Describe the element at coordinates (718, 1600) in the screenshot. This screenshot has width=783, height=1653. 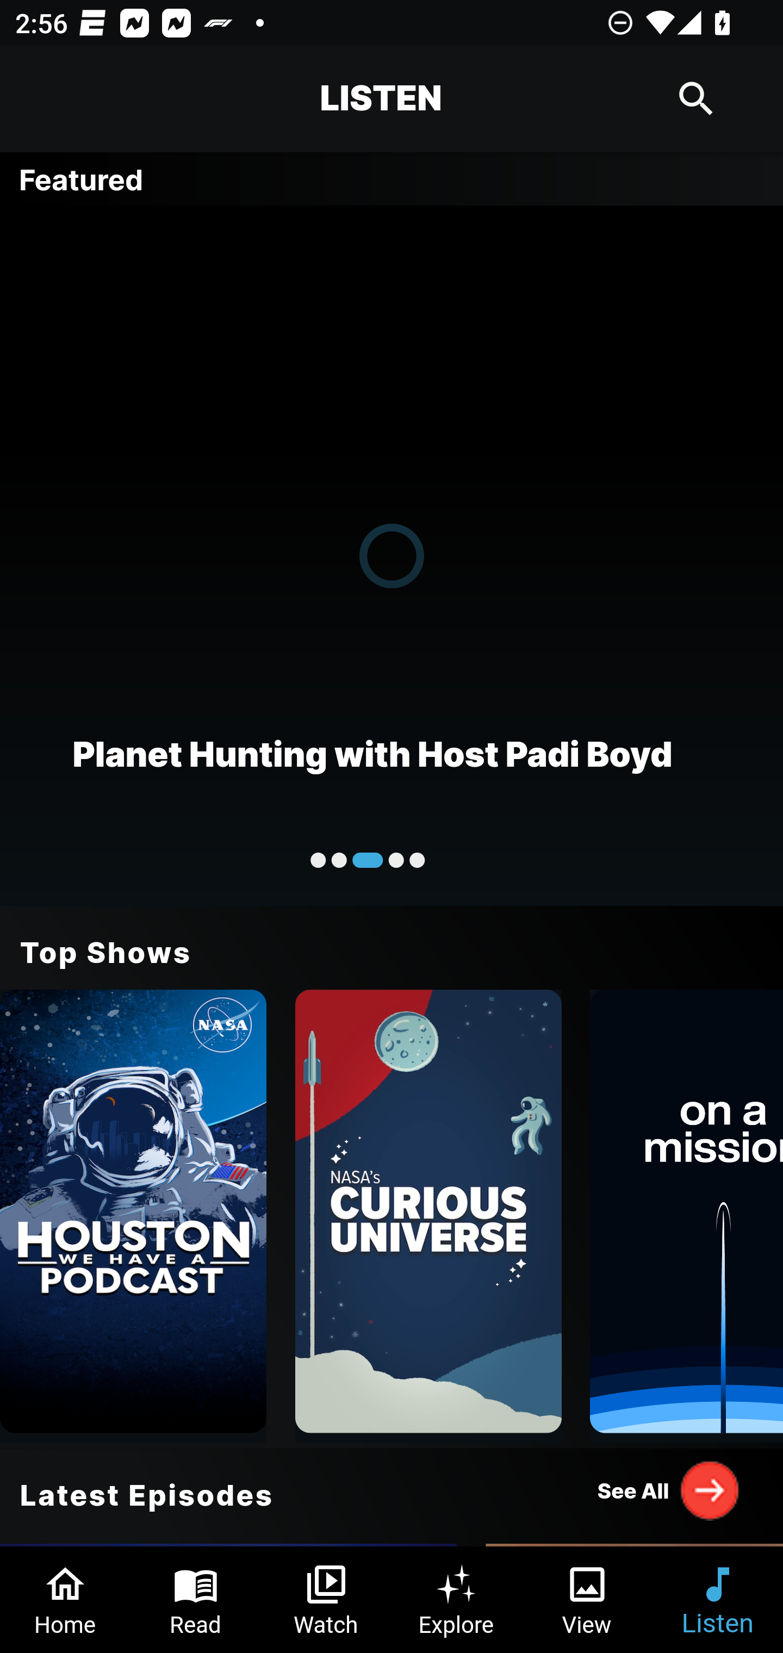
I see `Listen
Tab 6 of 6` at that location.